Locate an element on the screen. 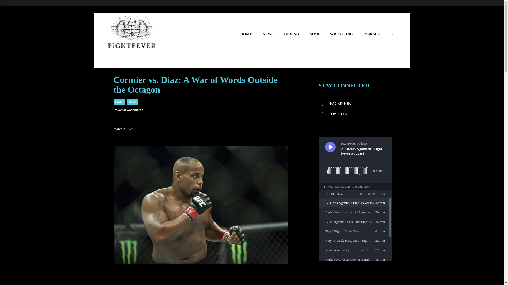  MMA is located at coordinates (119, 102).